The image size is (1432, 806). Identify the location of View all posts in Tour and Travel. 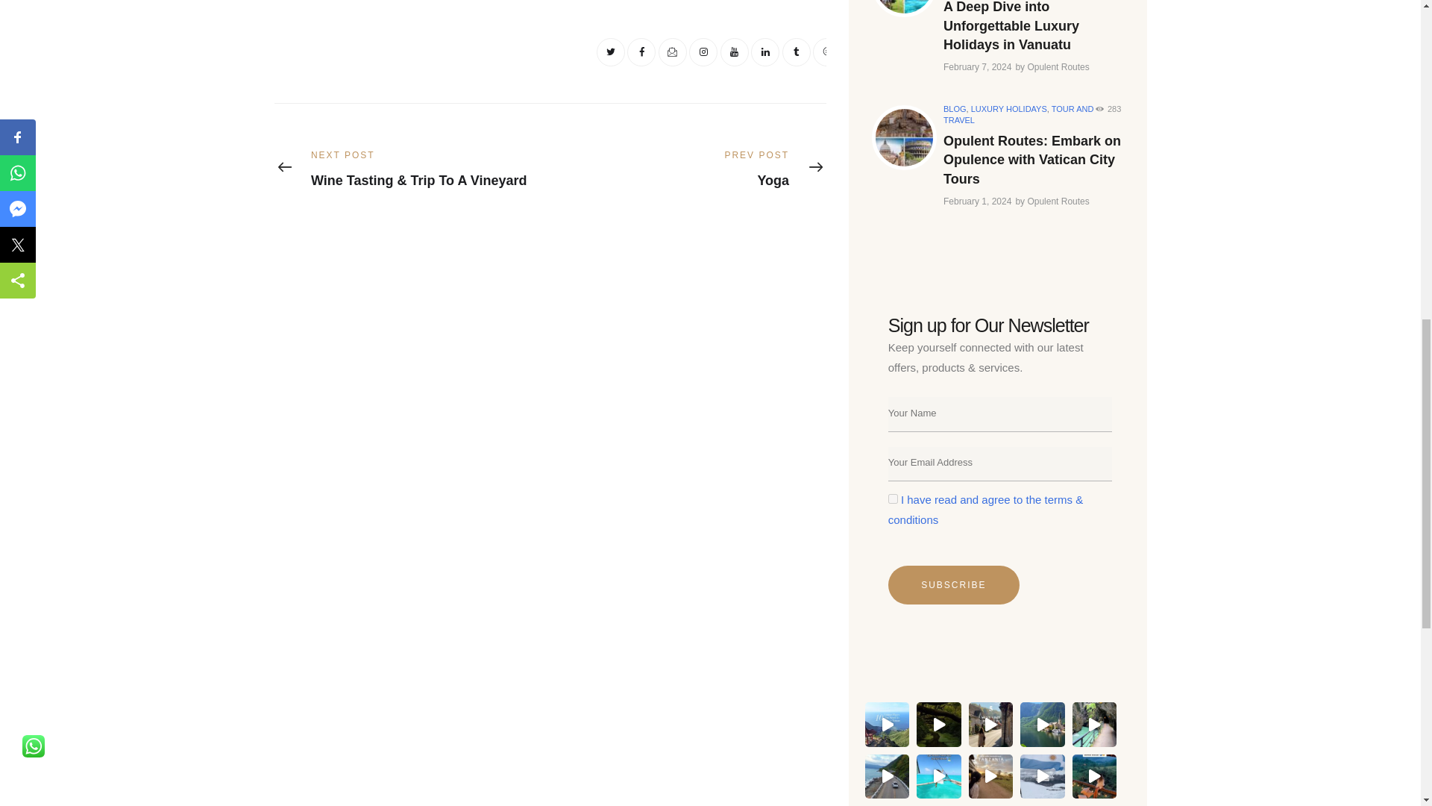
(1019, 115).